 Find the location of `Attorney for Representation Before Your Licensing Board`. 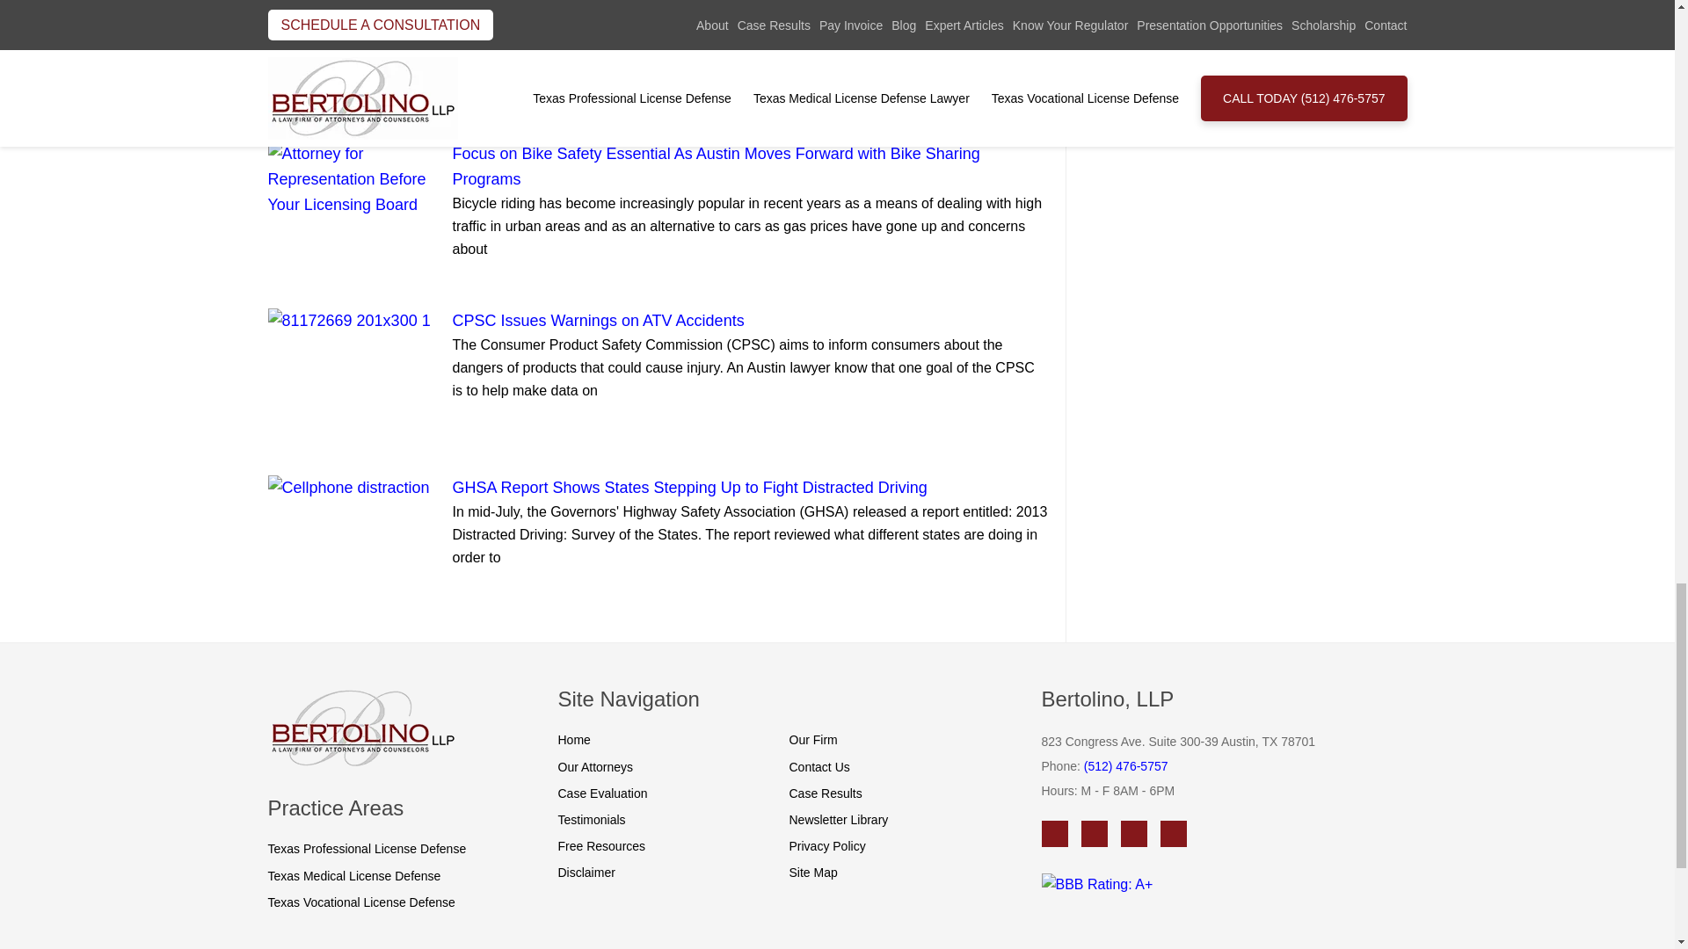

Attorney for Representation Before Your Licensing Board is located at coordinates (350, 179).